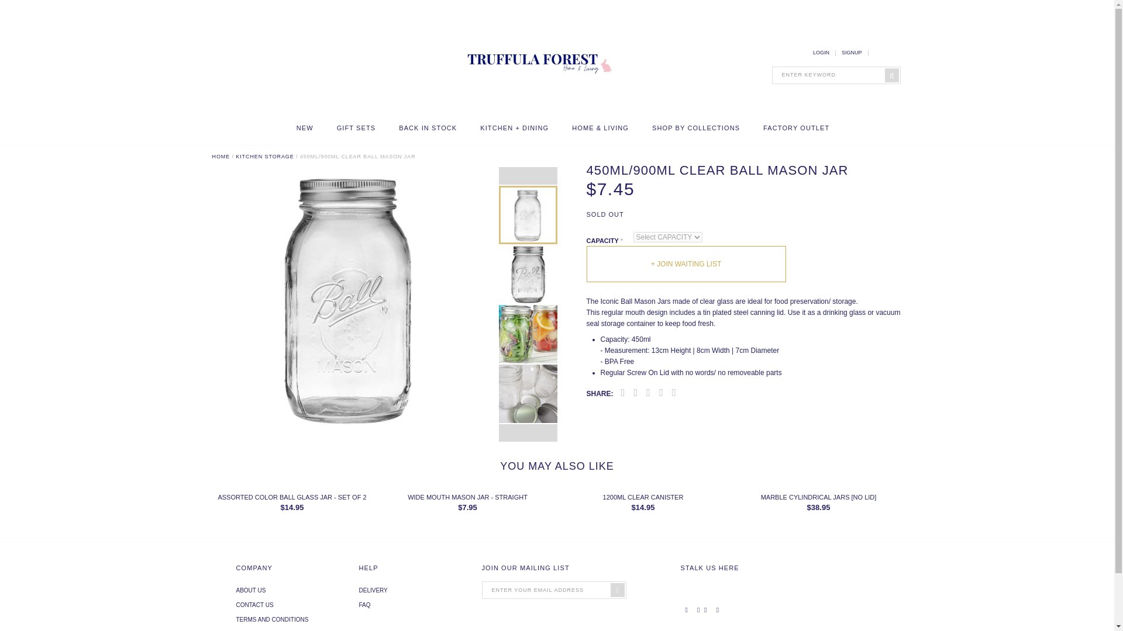 The width and height of the screenshot is (1123, 631). What do you see at coordinates (304, 127) in the screenshot?
I see `NEW` at bounding box center [304, 127].